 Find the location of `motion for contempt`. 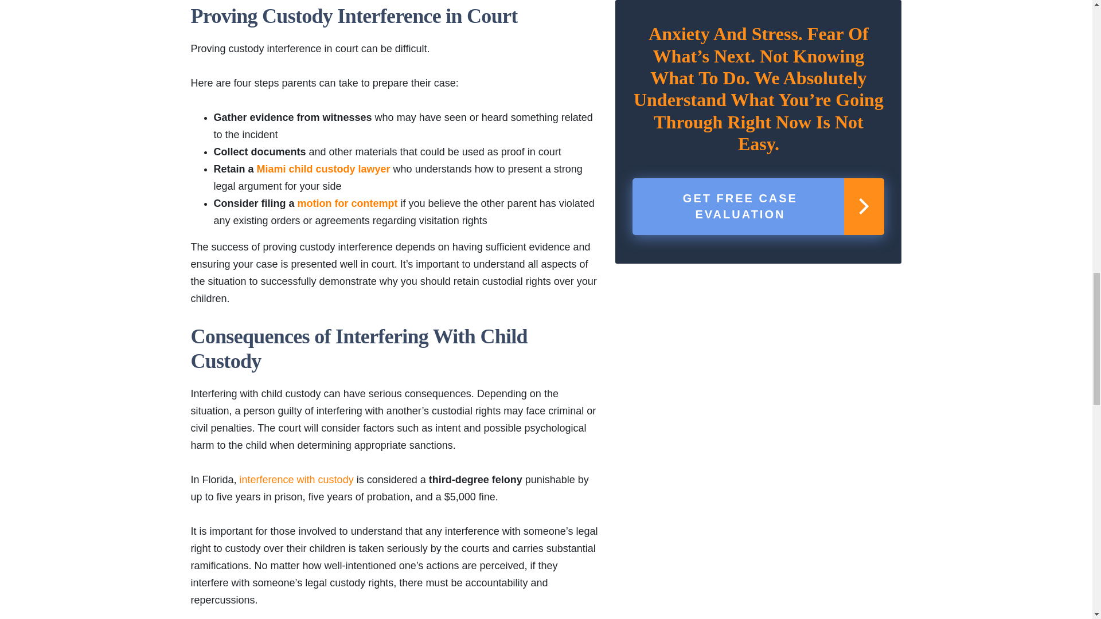

motion for contempt is located at coordinates (348, 203).